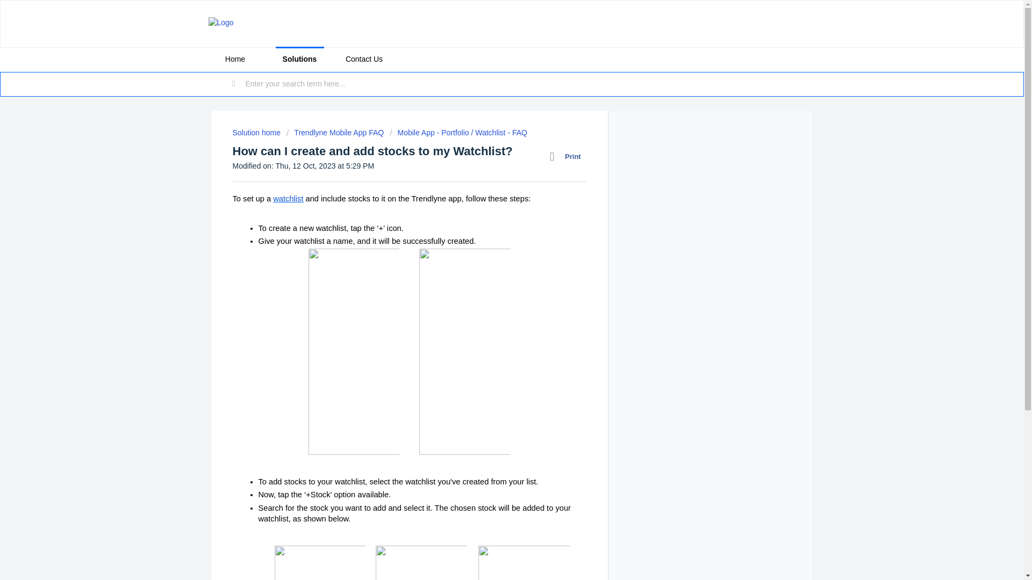  What do you see at coordinates (299, 59) in the screenshot?
I see `Solutions` at bounding box center [299, 59].